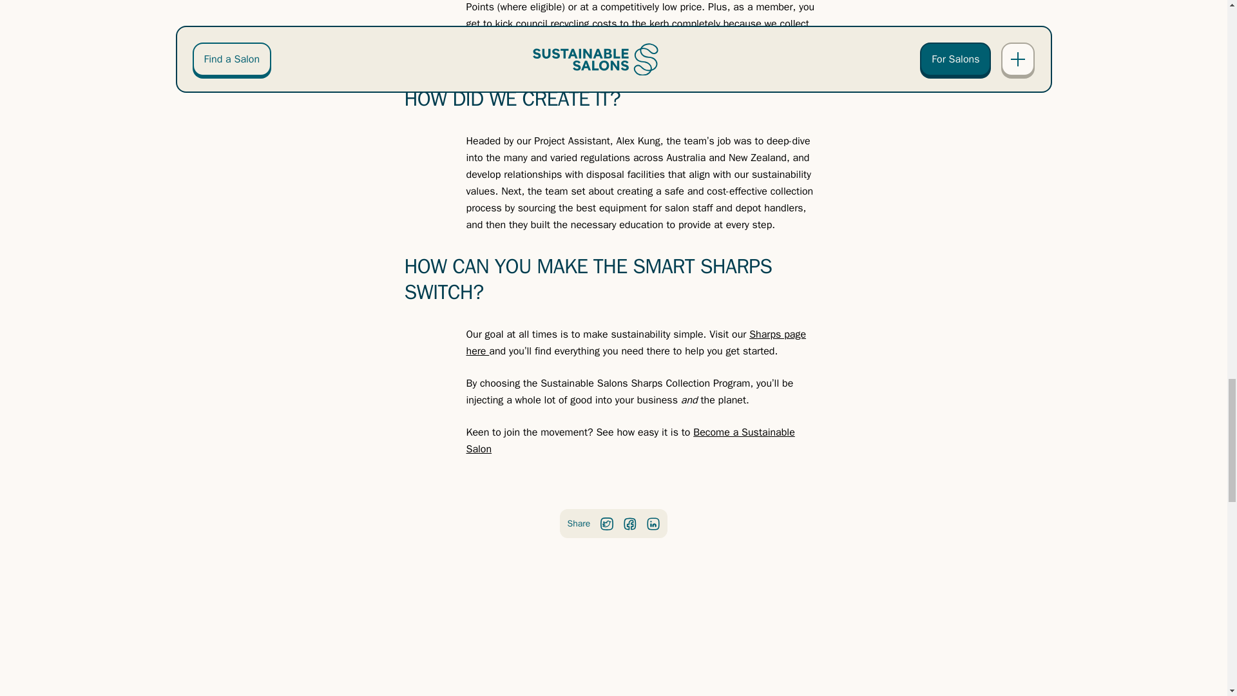  Describe the element at coordinates (630, 441) in the screenshot. I see `Become a Sustainable Salon` at that location.